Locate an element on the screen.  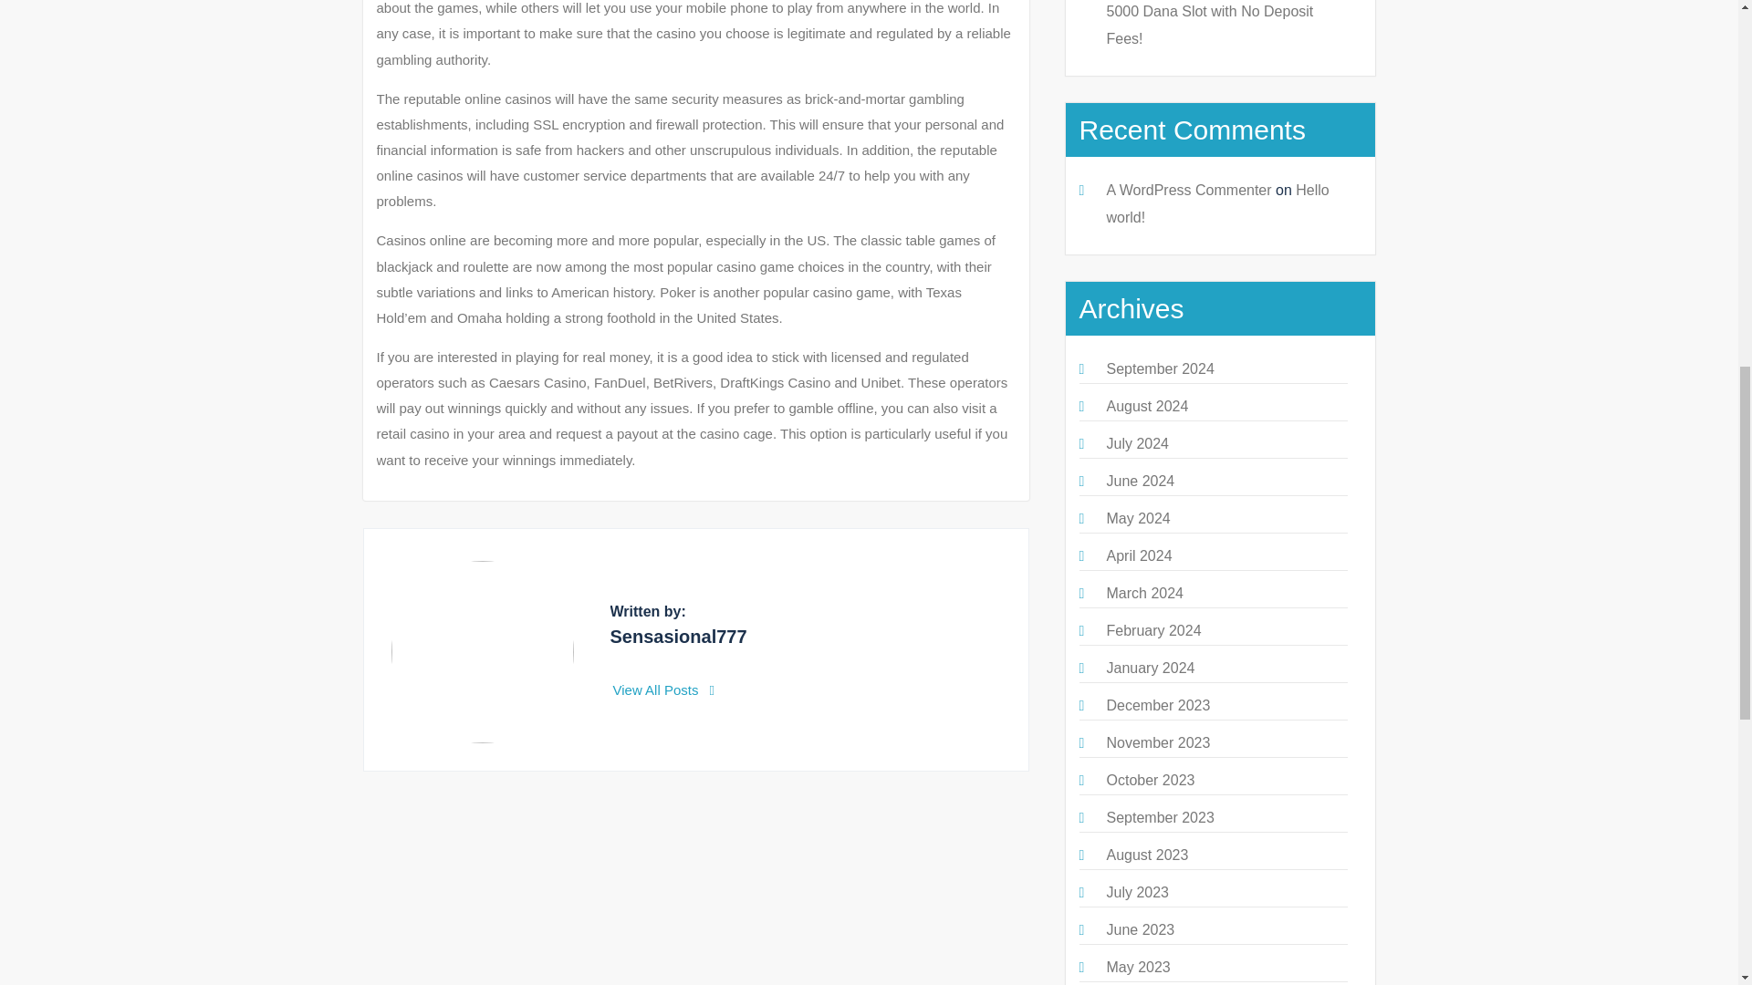
Hello world! is located at coordinates (1216, 203).